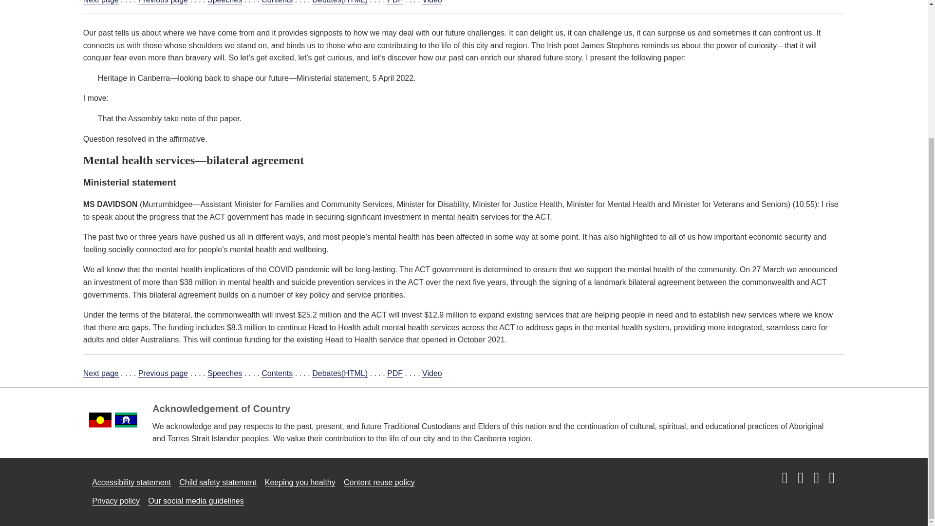 This screenshot has width=935, height=526. I want to click on Speeches, so click(225, 2).